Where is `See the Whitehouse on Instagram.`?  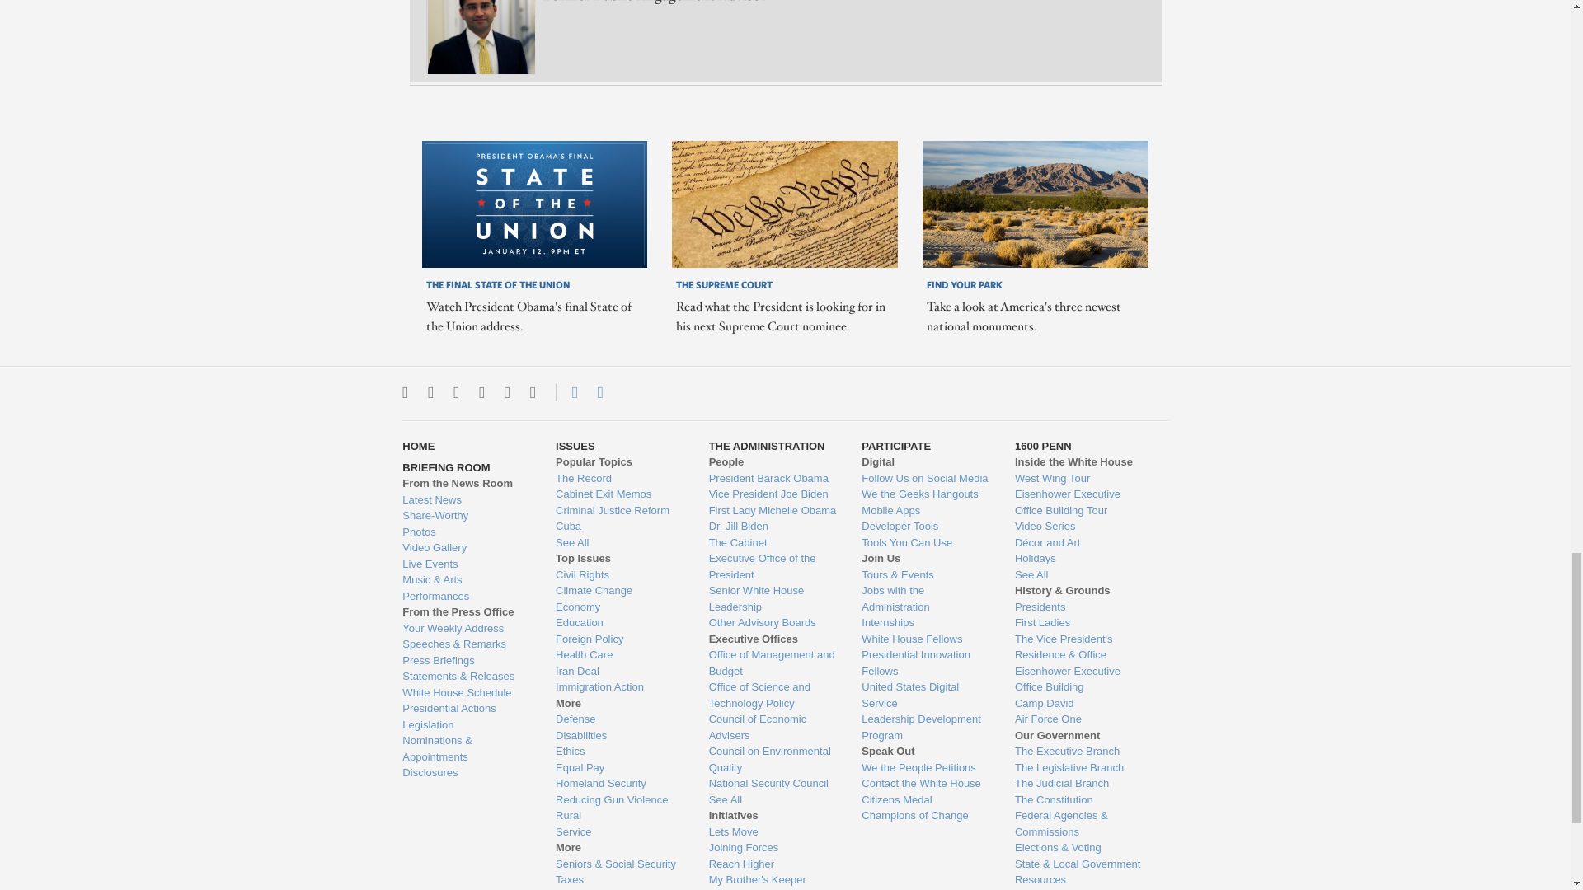 See the Whitehouse on Instagram. is located at coordinates (430, 392).